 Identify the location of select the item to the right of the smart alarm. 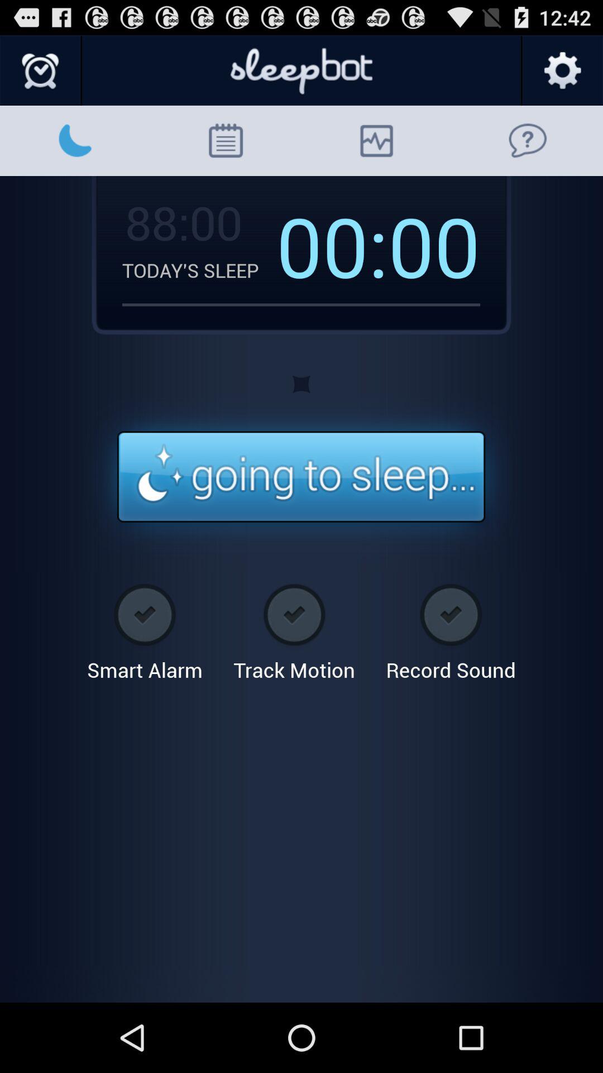
(294, 628).